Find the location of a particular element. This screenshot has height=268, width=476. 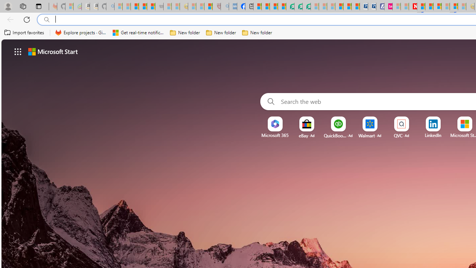

Microsoft Word - consumer-privacy address update 2.2021 is located at coordinates (306, 7).